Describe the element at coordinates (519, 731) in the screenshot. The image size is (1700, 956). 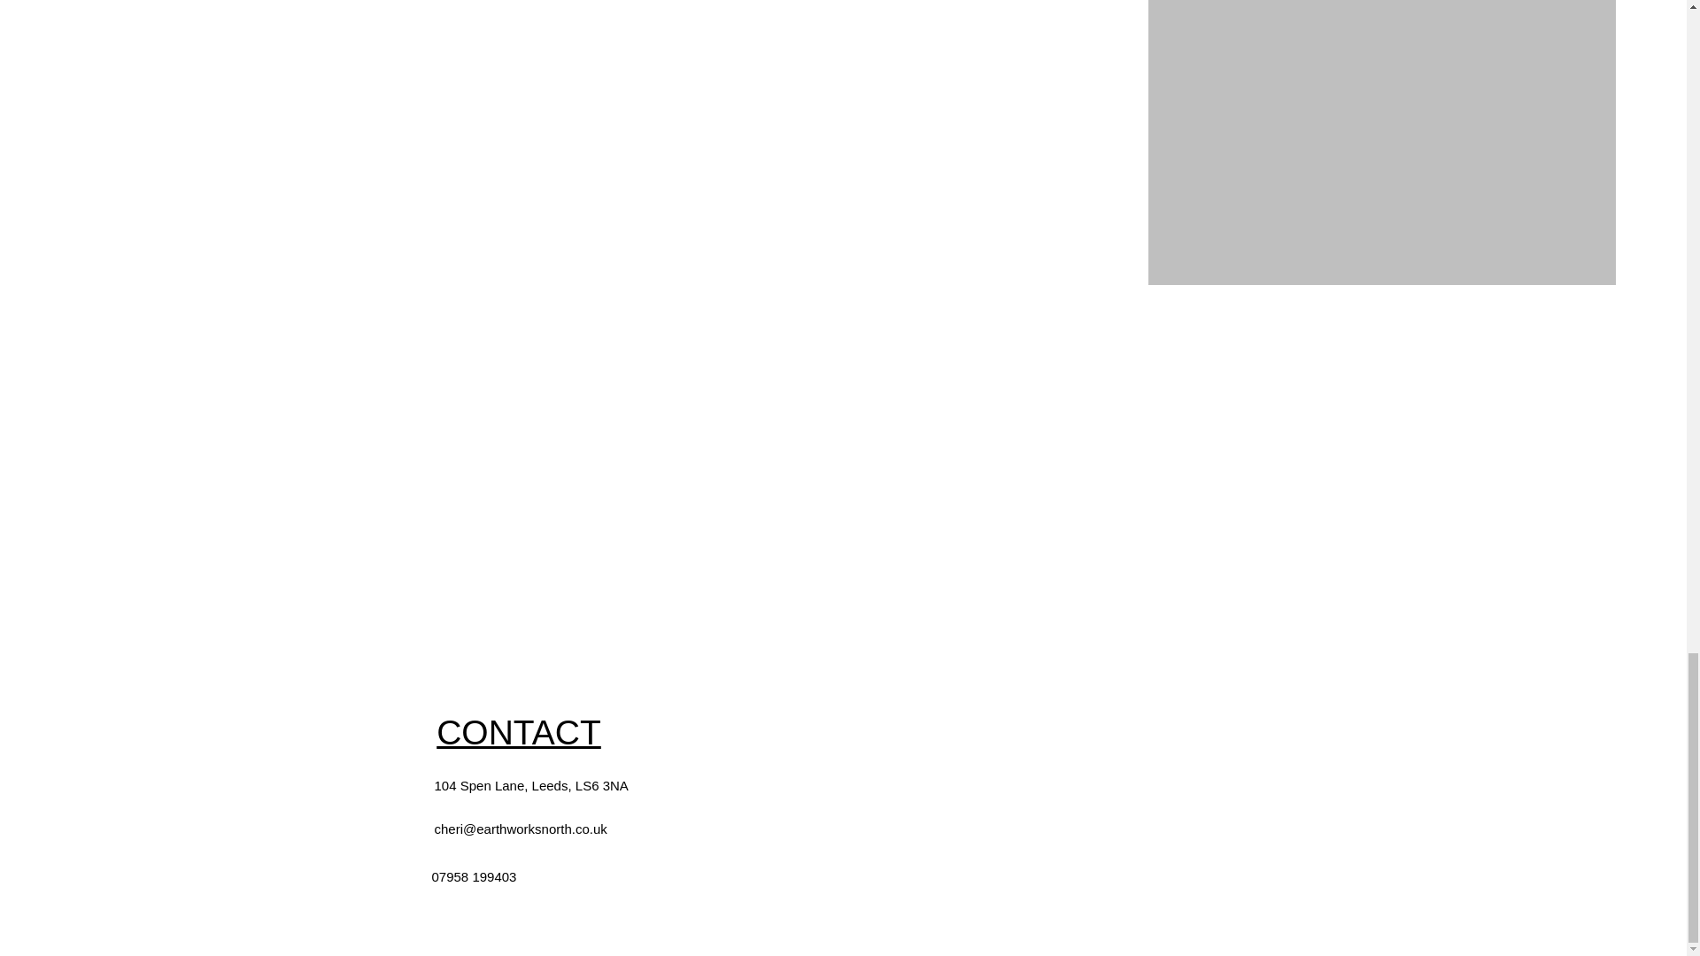
I see `CONTACT` at that location.